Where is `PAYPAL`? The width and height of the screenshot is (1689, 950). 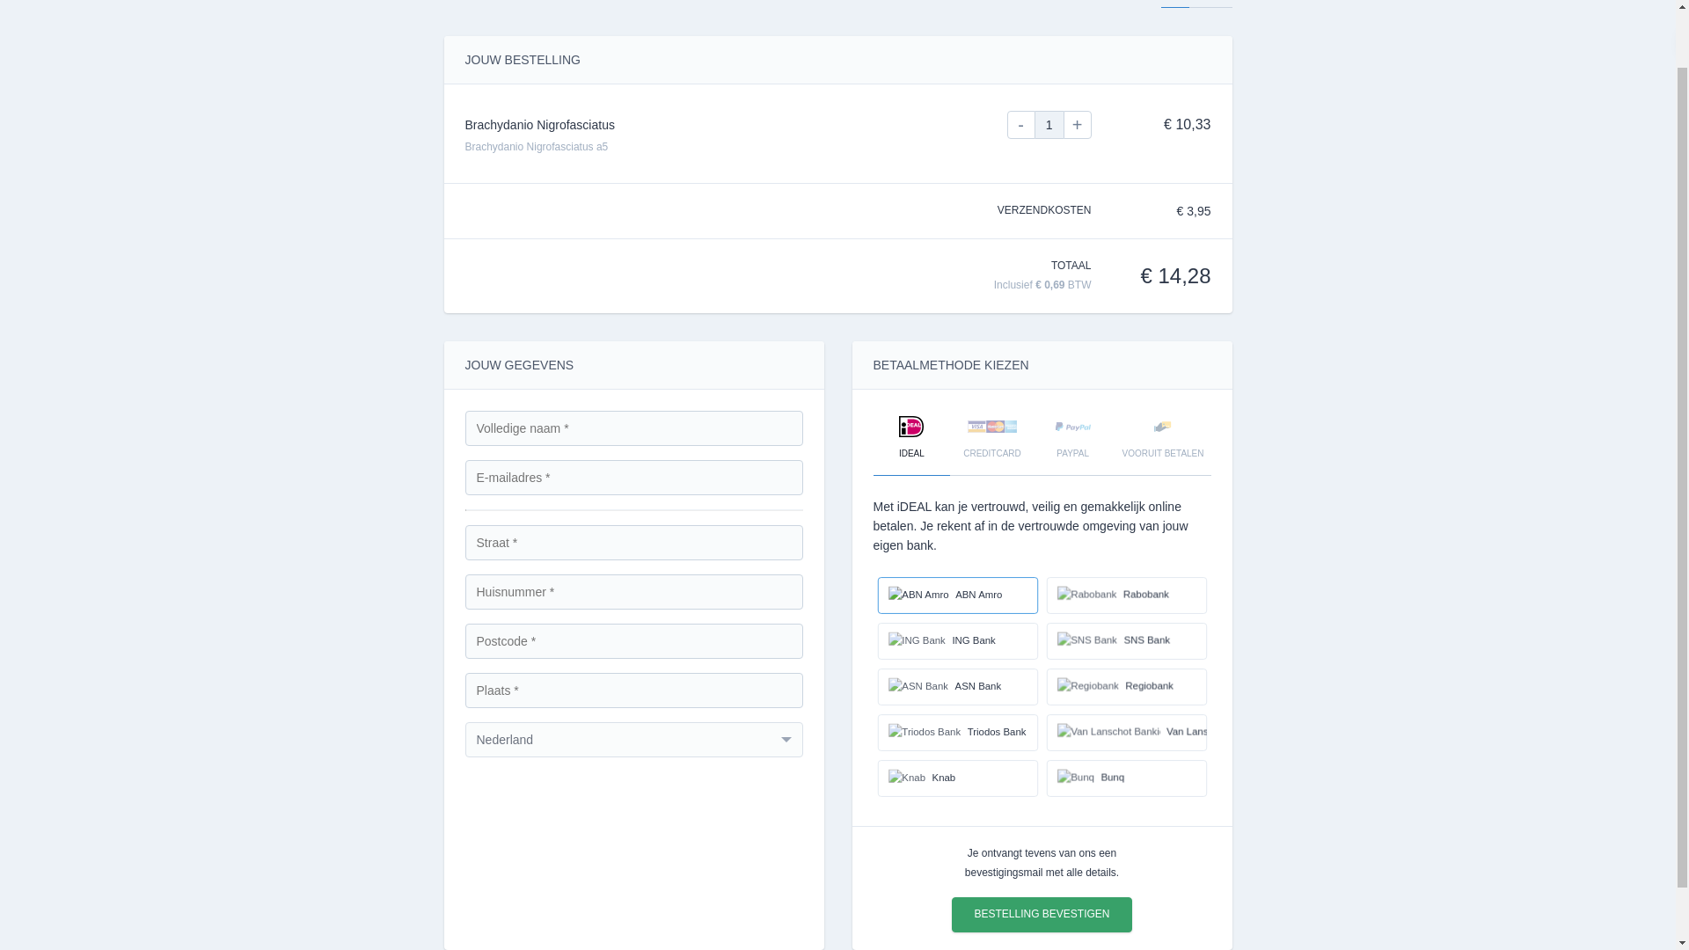 PAYPAL is located at coordinates (1072, 440).